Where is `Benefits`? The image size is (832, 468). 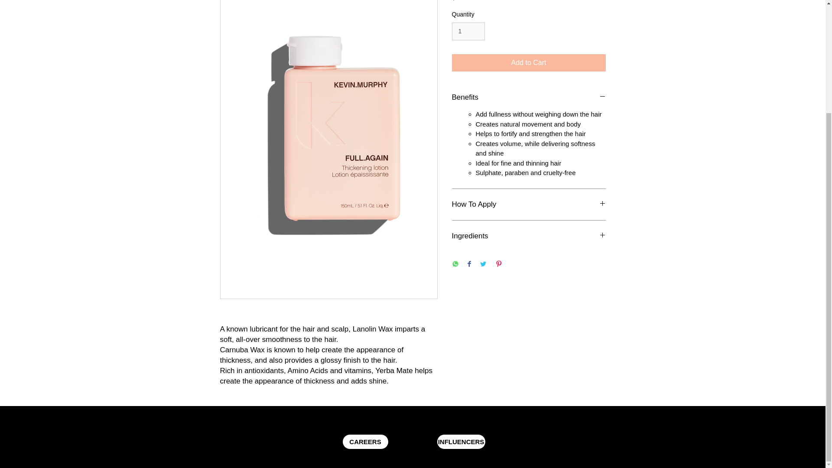
Benefits is located at coordinates (529, 97).